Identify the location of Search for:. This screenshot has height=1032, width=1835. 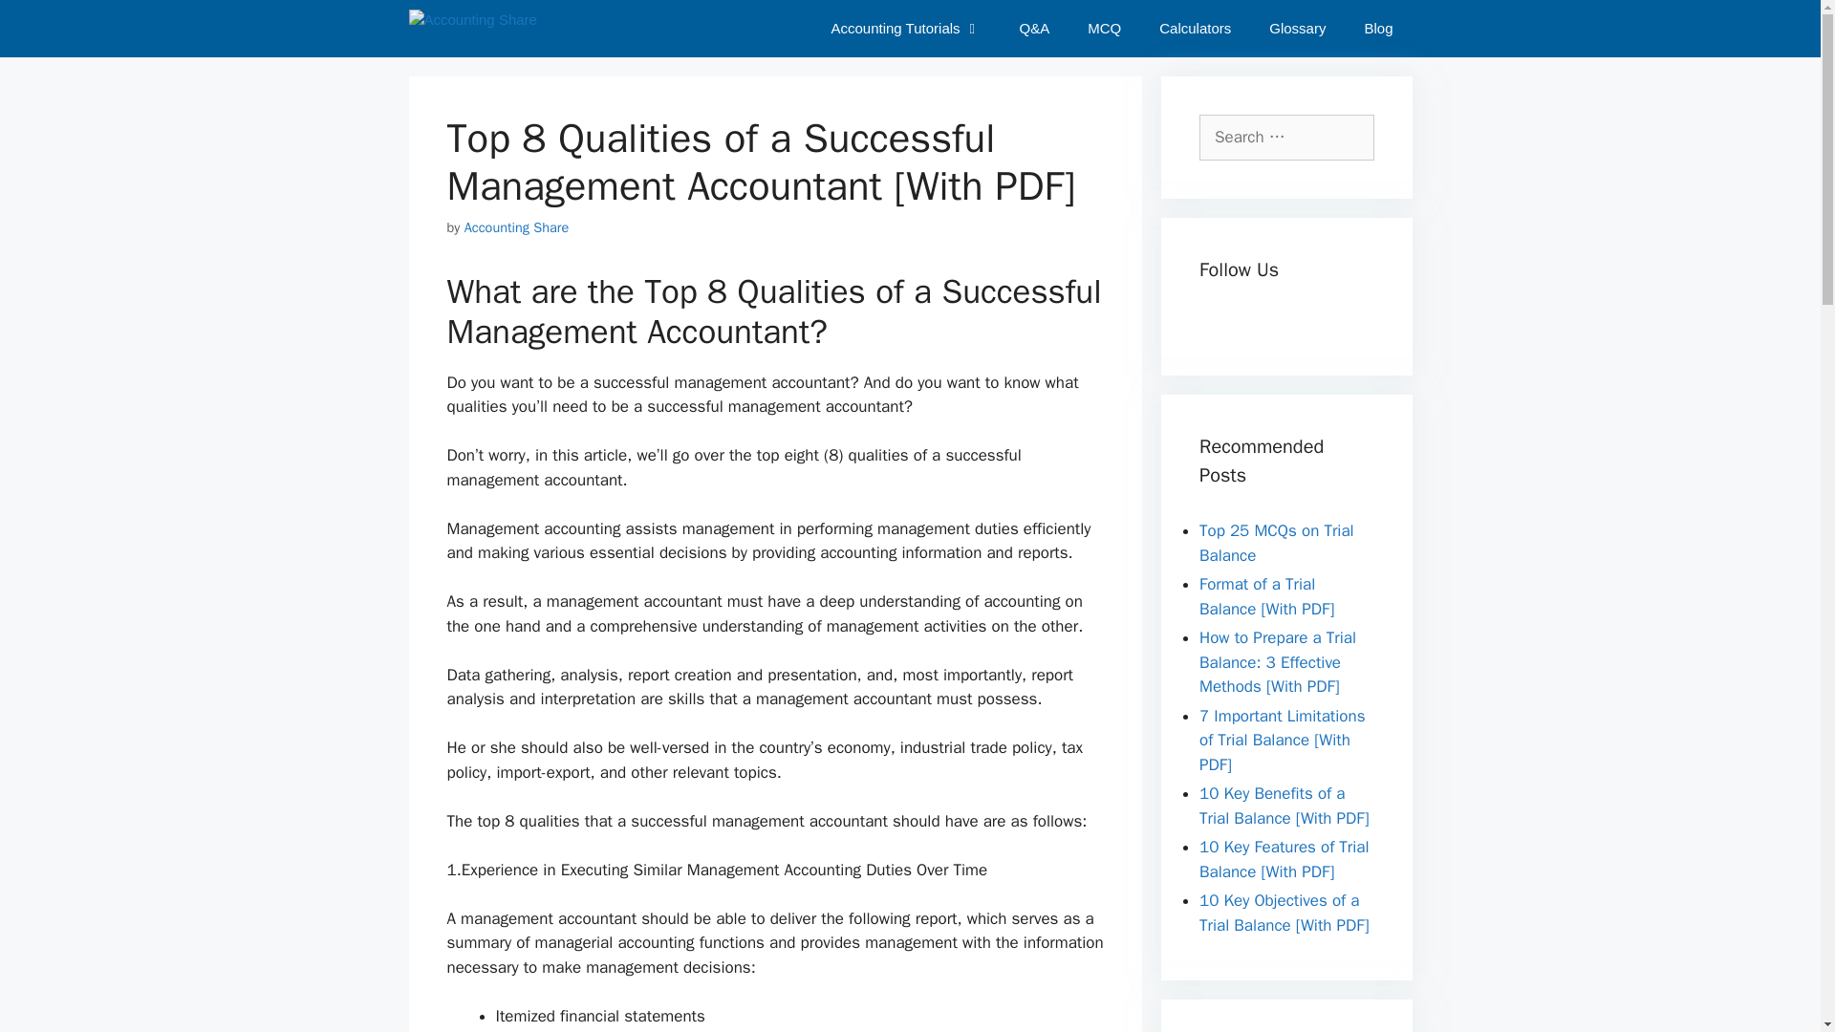
(1286, 138).